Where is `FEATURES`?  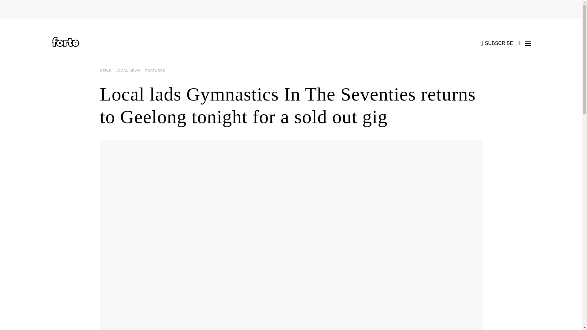
FEATURES is located at coordinates (157, 71).